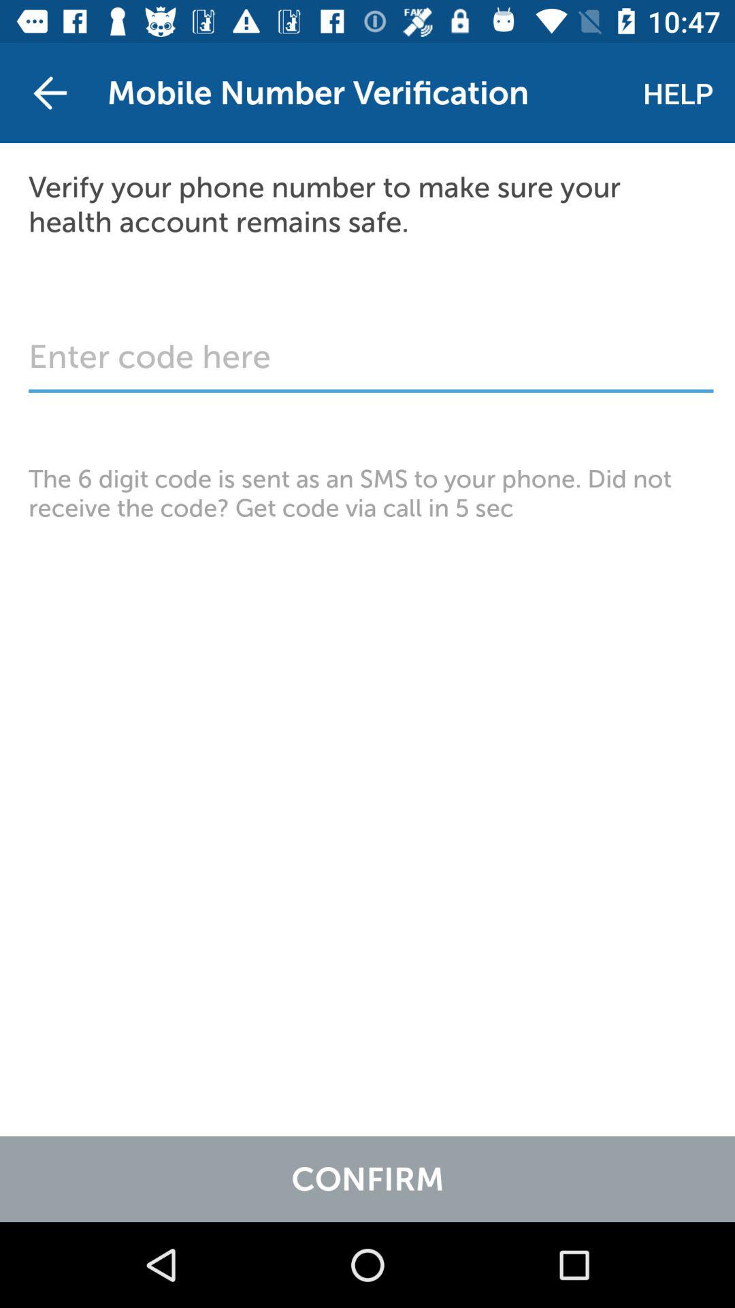  Describe the element at coordinates (371, 364) in the screenshot. I see `enter six digit code` at that location.